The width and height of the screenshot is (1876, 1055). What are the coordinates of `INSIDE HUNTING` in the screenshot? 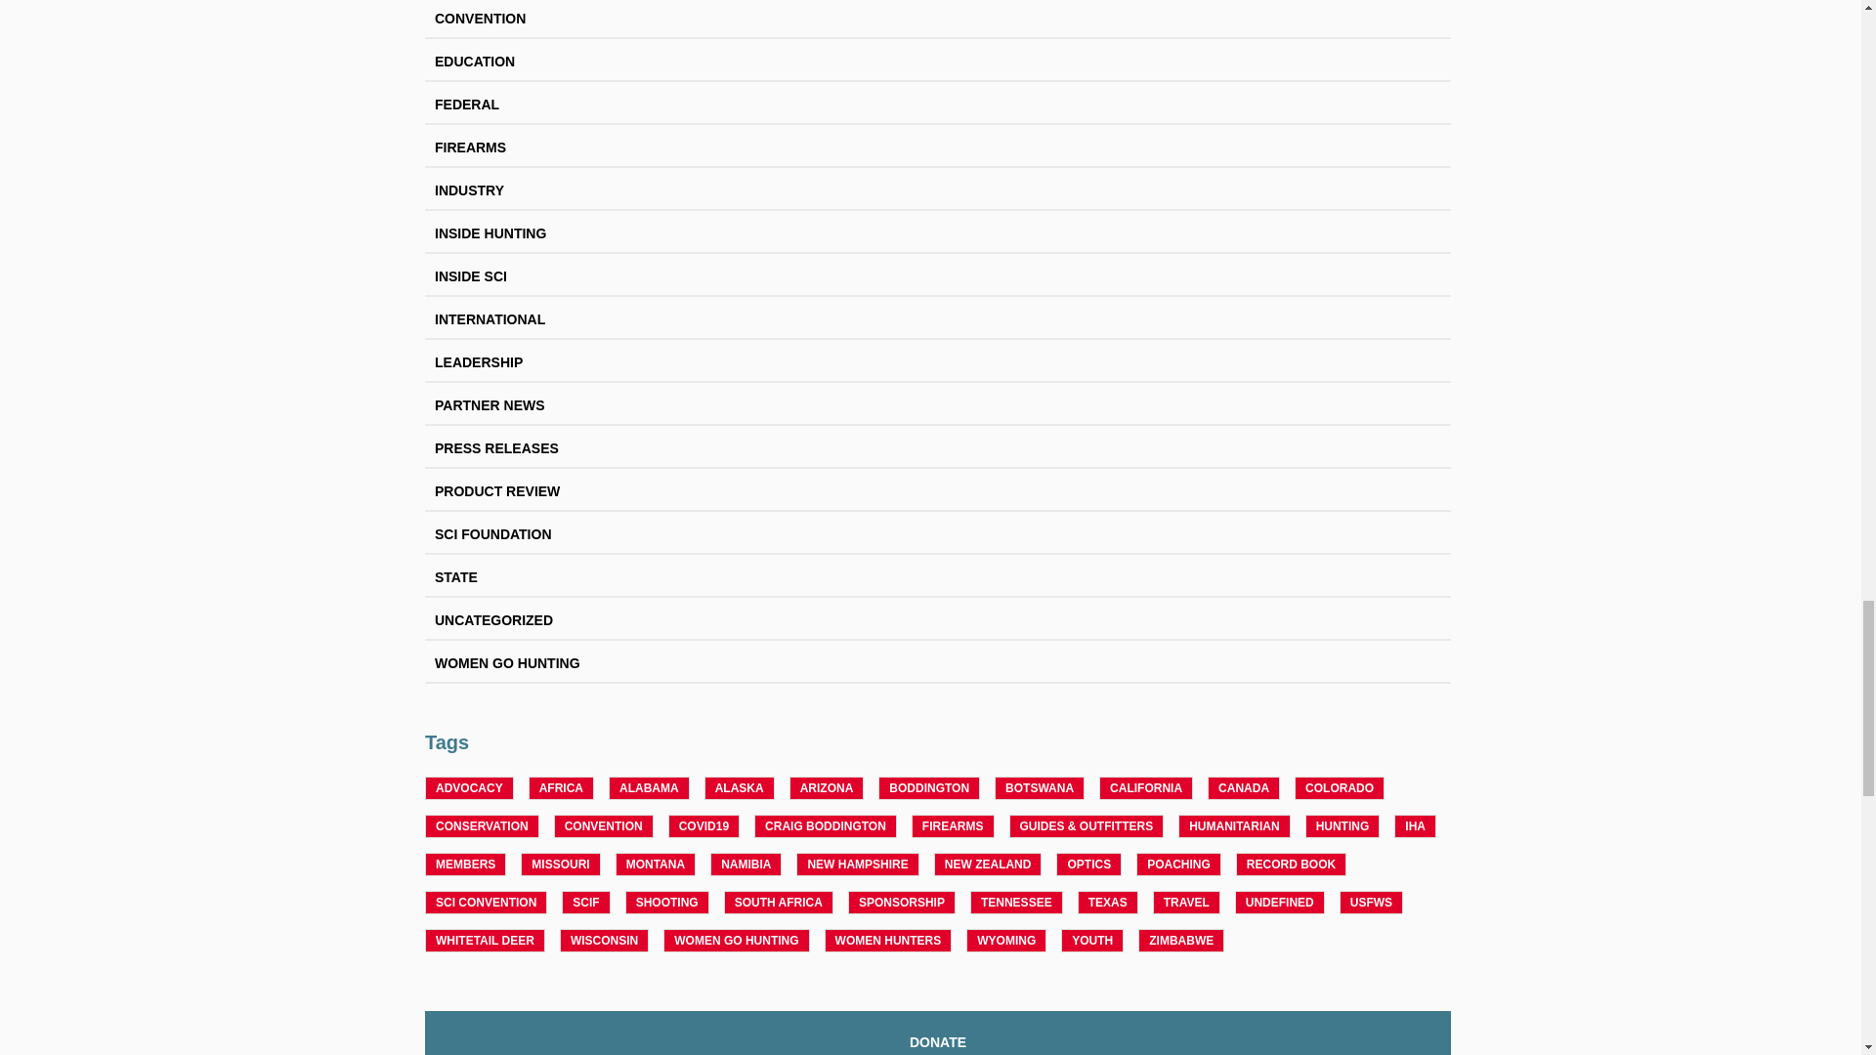 It's located at (938, 234).